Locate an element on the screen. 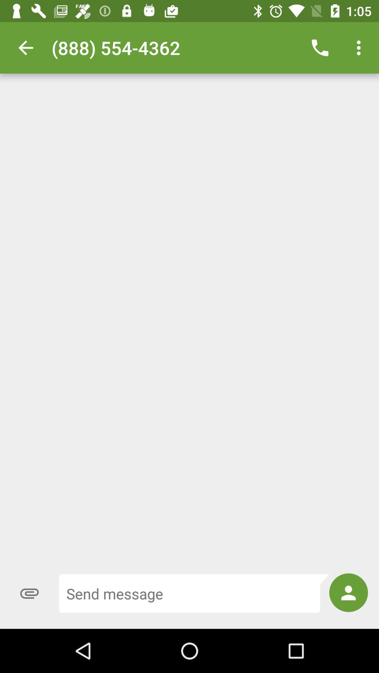 This screenshot has width=379, height=673. select icon at the top left corner is located at coordinates (26, 48).